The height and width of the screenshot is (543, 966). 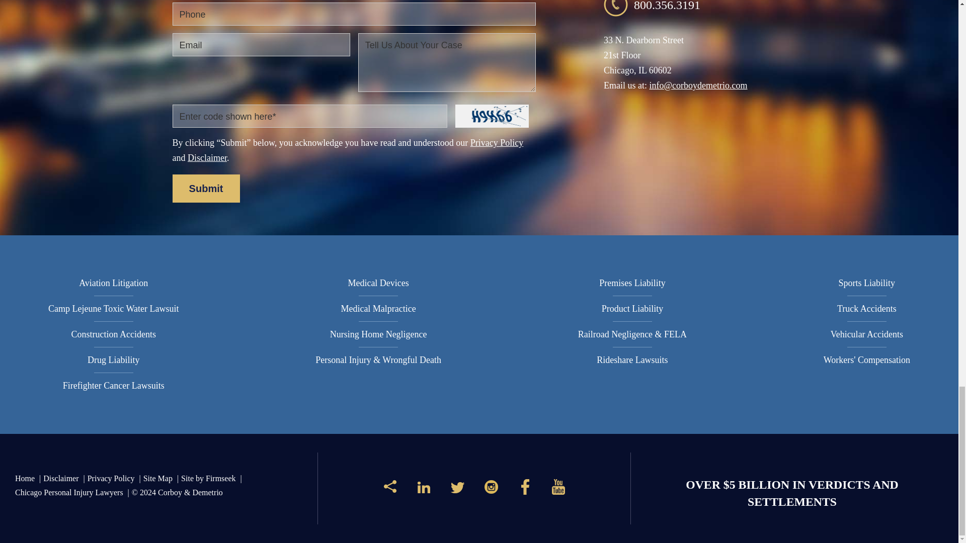 I want to click on Instagram, so click(x=491, y=491).